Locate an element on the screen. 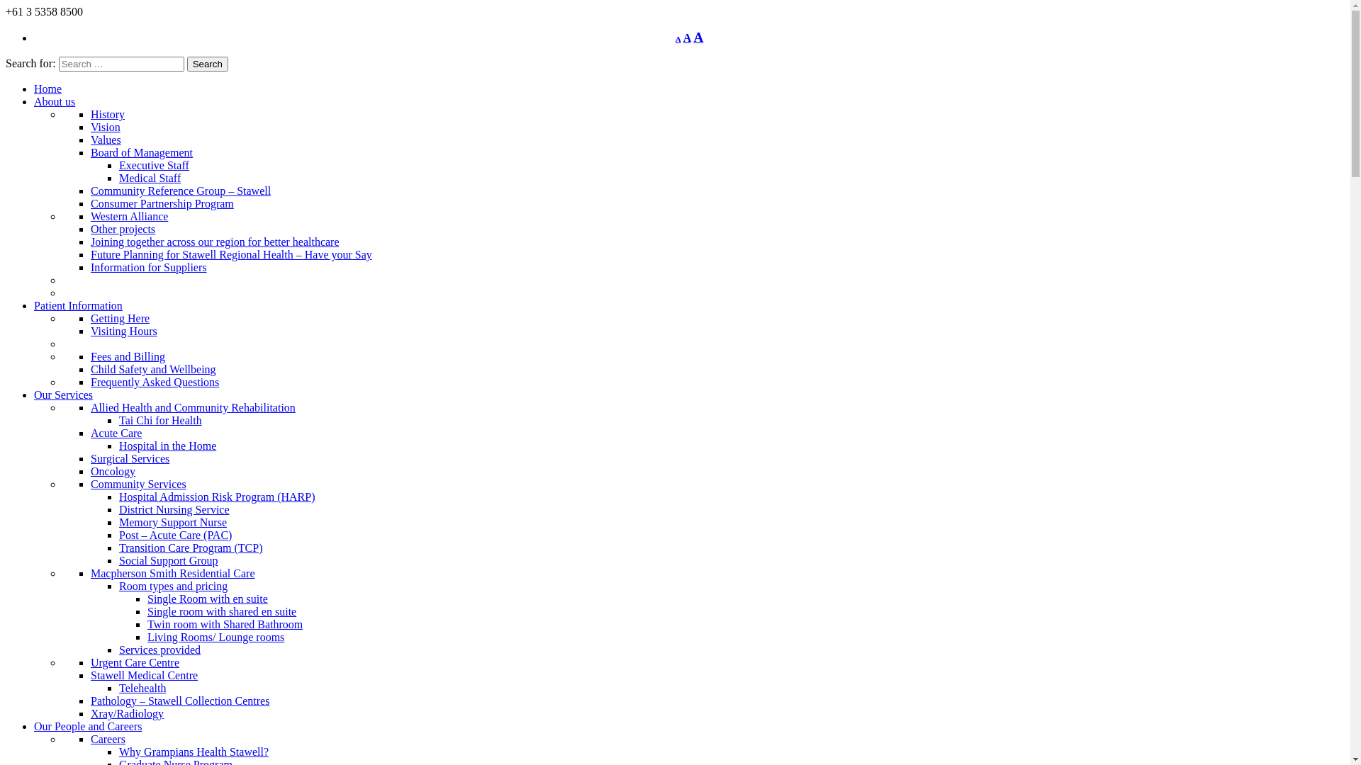 Image resolution: width=1361 pixels, height=765 pixels. Executive Staff is located at coordinates (155, 166).